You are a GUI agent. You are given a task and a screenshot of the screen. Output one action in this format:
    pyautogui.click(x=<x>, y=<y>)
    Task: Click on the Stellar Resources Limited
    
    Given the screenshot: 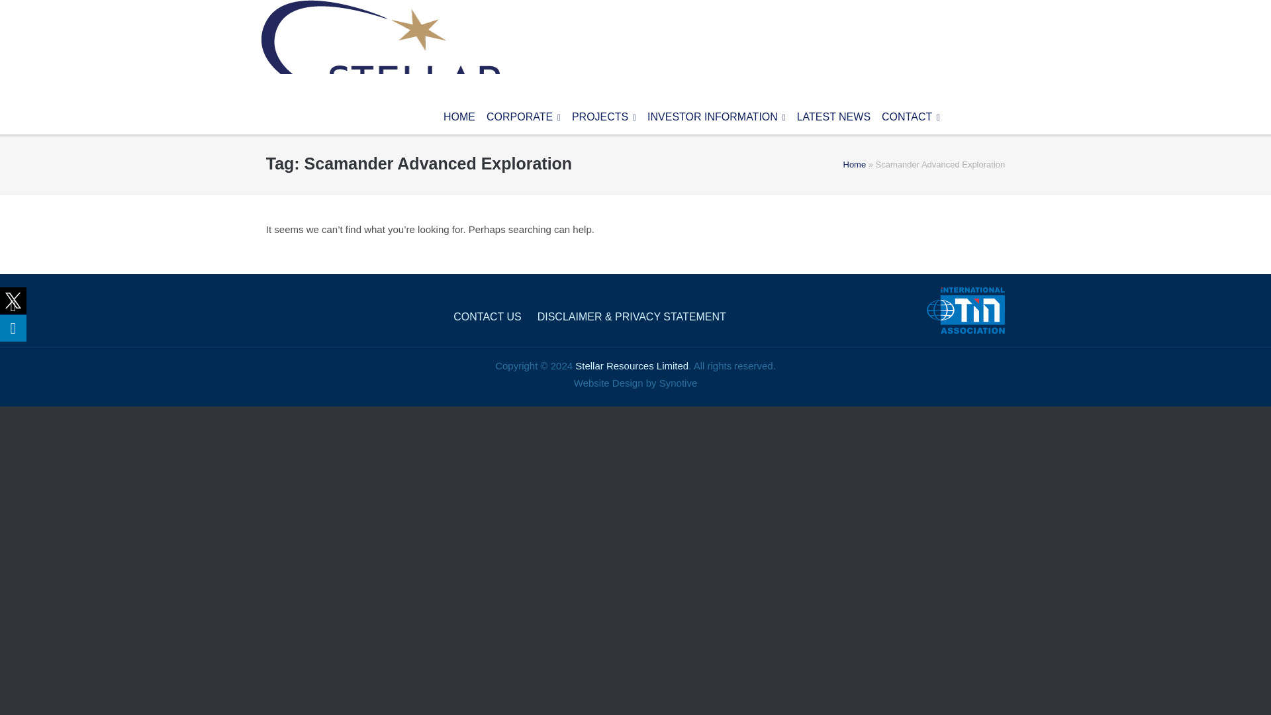 What is the action you would take?
    pyautogui.click(x=380, y=48)
    